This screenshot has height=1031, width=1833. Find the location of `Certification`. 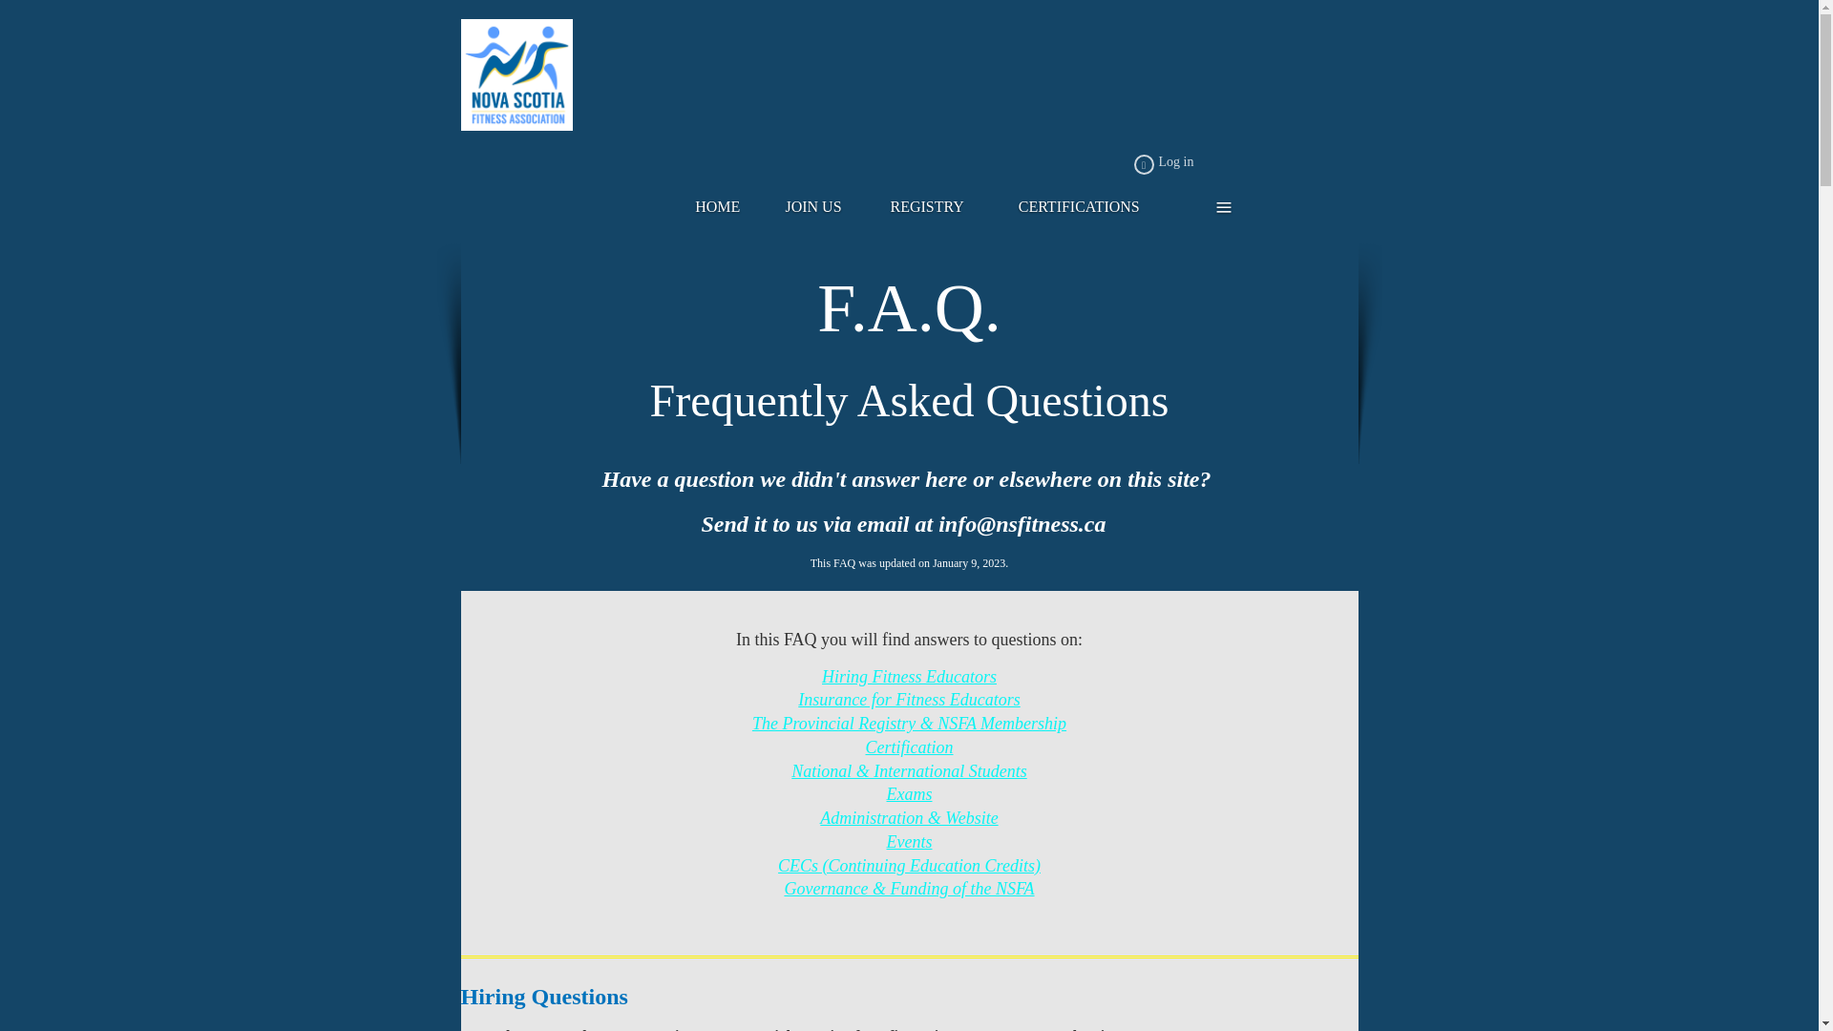

Certification is located at coordinates (909, 747).